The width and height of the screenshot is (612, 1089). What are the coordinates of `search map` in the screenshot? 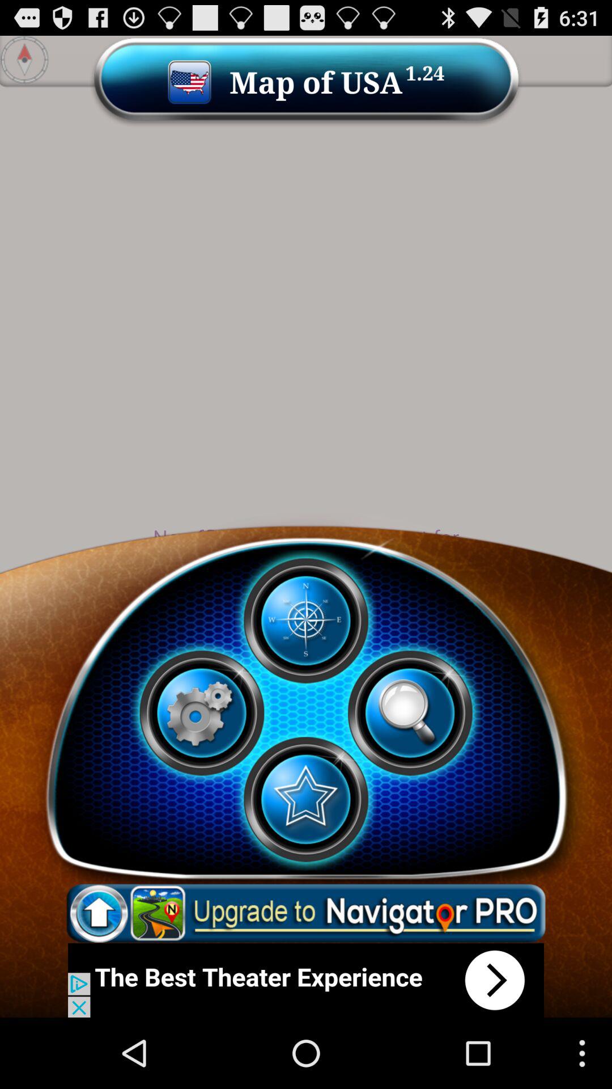 It's located at (410, 713).